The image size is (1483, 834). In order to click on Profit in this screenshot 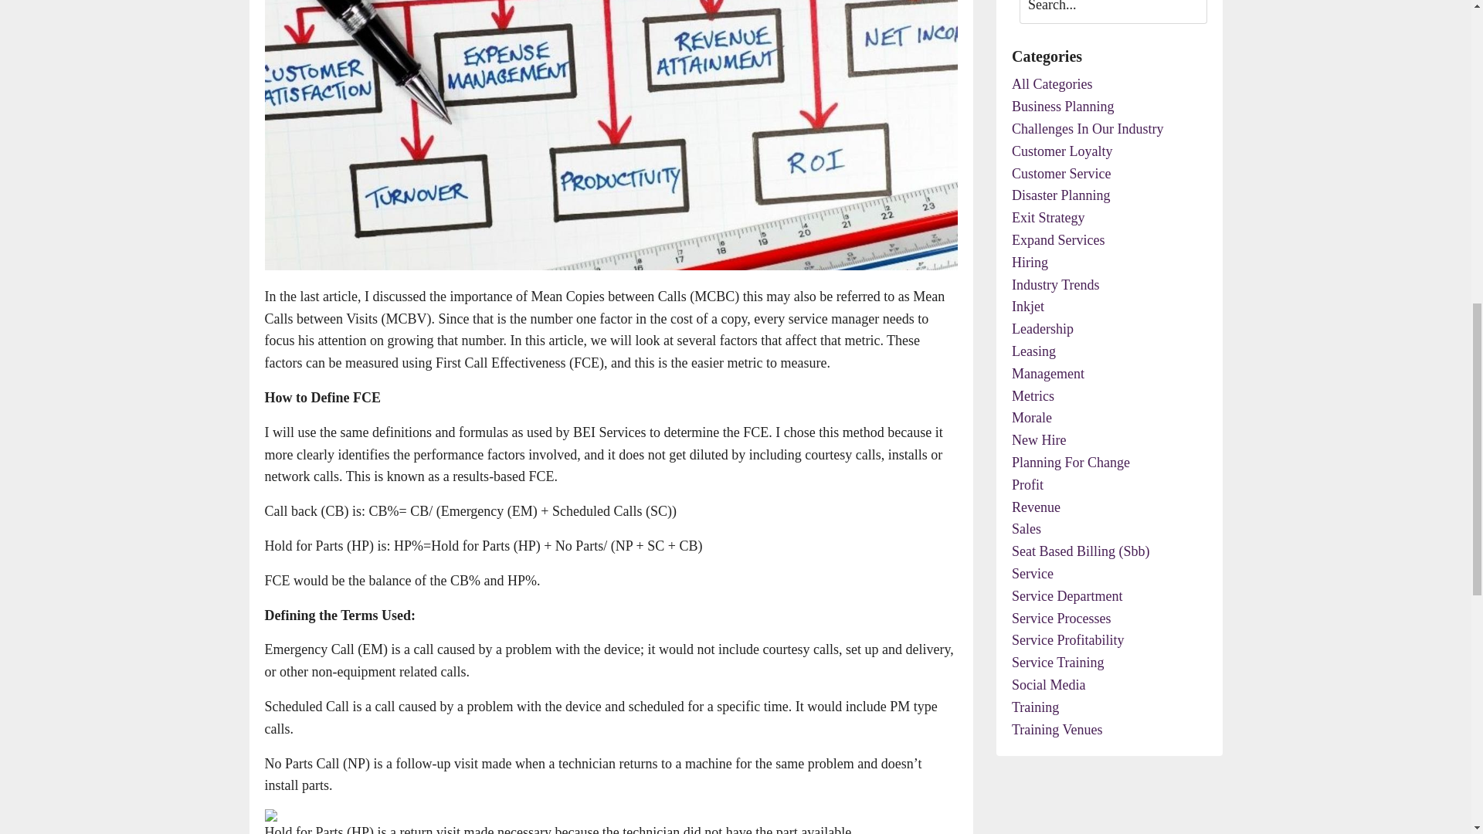, I will do `click(1109, 485)`.